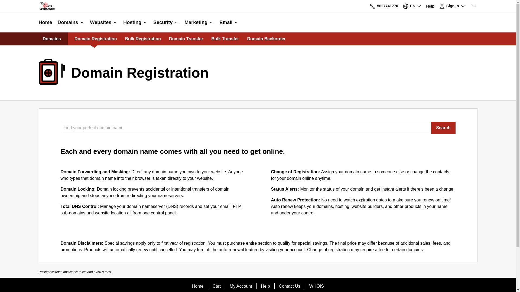 Image resolution: width=520 pixels, height=292 pixels. What do you see at coordinates (228, 22) in the screenshot?
I see `Email` at bounding box center [228, 22].